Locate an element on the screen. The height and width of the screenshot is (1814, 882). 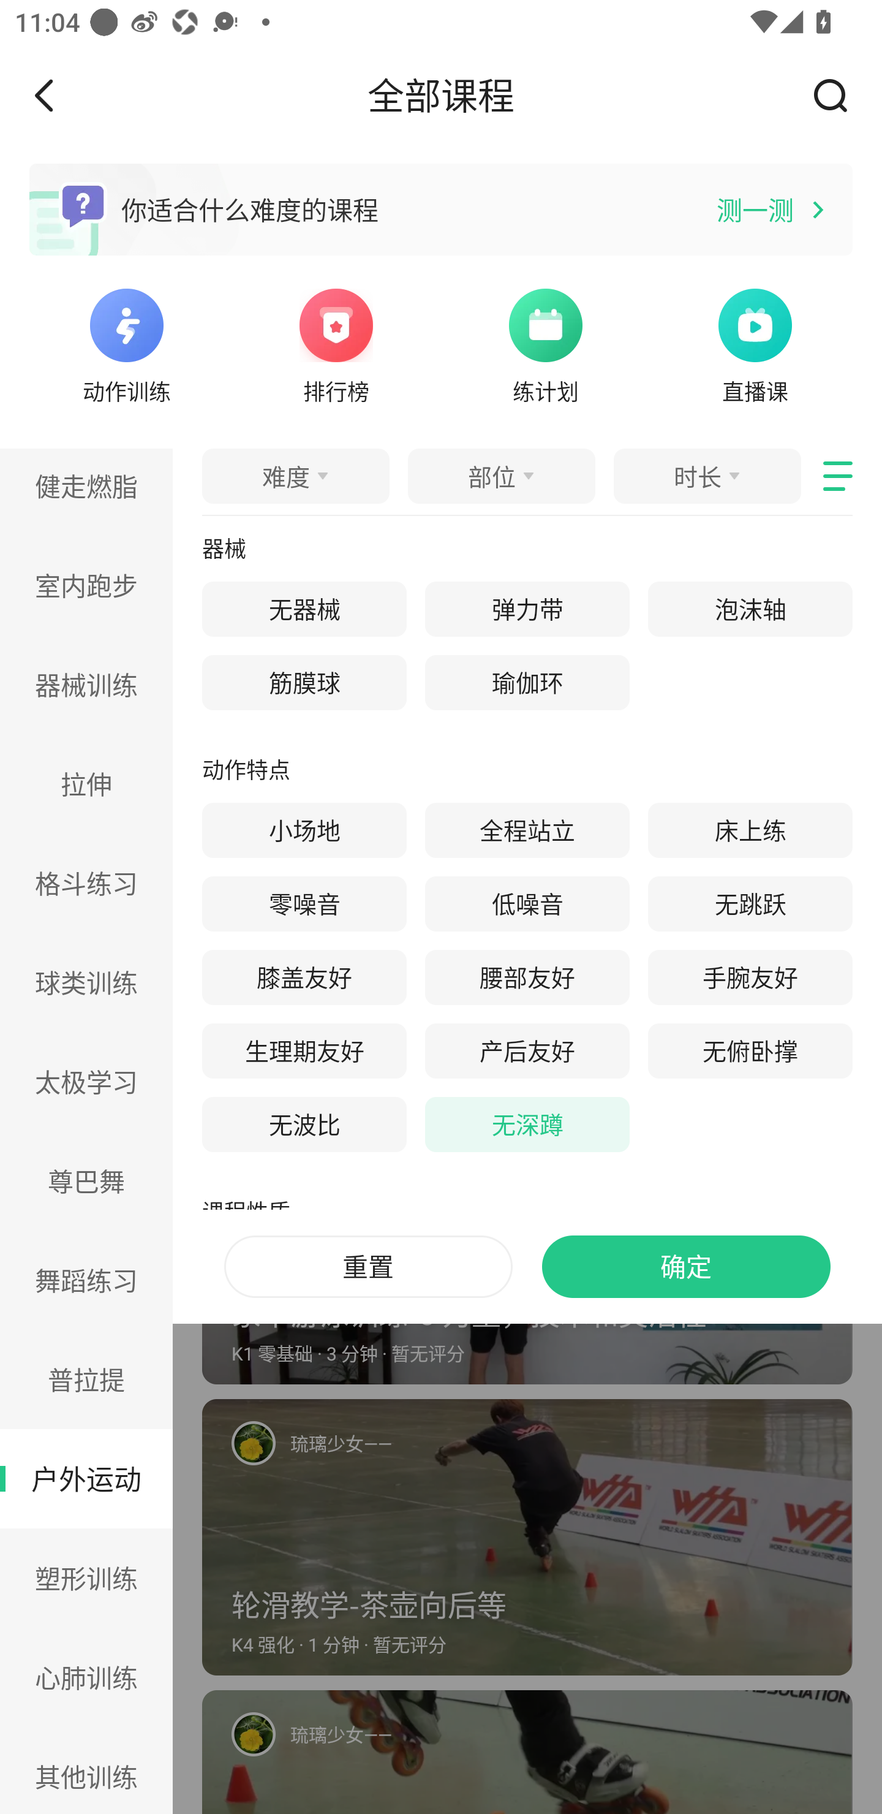
格斗练习 is located at coordinates (86, 882).